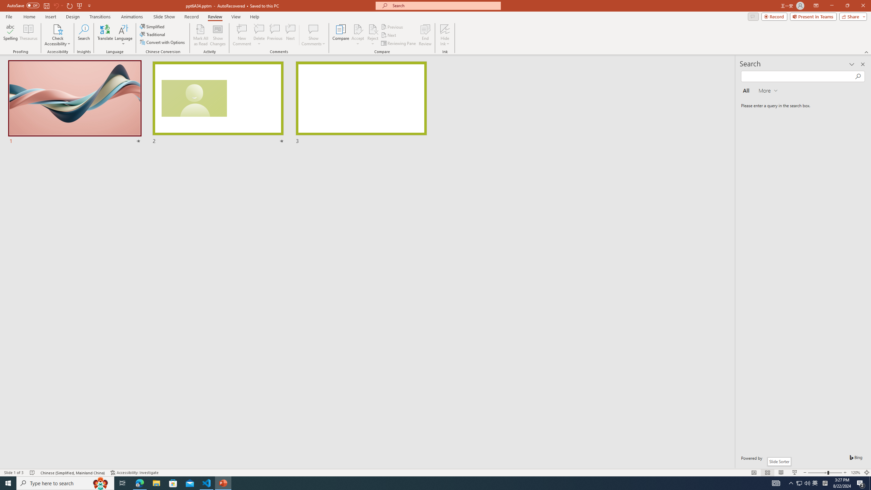  I want to click on Microsoft search, so click(444, 5).